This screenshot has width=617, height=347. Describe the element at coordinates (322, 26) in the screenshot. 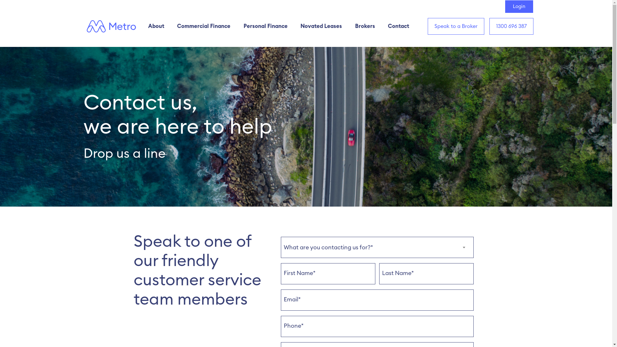

I see `Novated Leases` at that location.